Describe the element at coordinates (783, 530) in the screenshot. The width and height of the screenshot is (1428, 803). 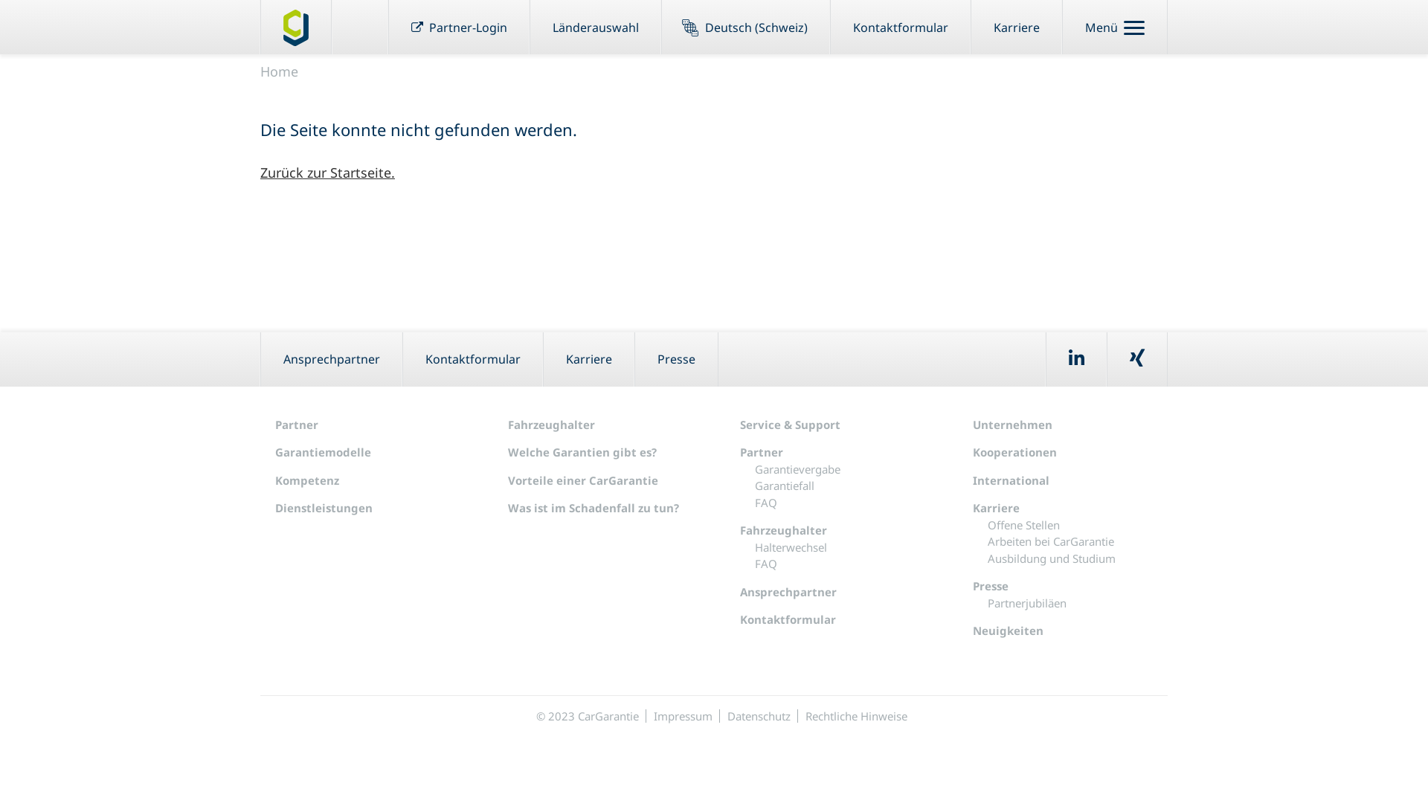
I see `Fahrzeughalter` at that location.